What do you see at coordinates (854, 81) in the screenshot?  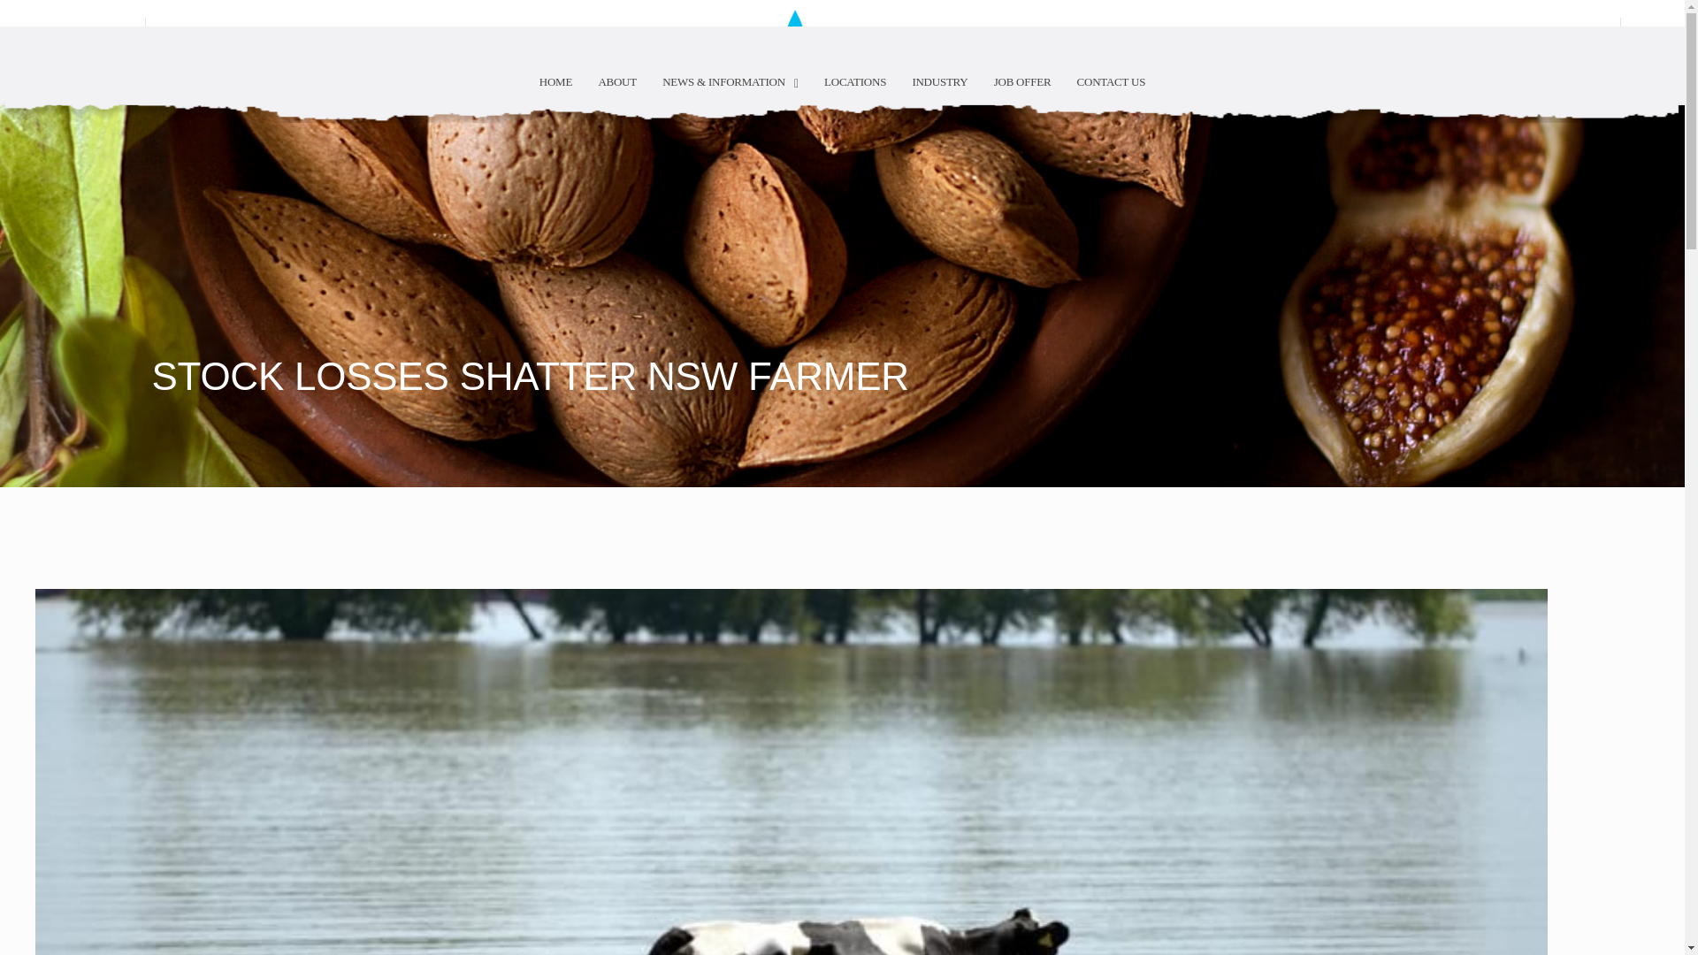 I see `LOCATIONS` at bounding box center [854, 81].